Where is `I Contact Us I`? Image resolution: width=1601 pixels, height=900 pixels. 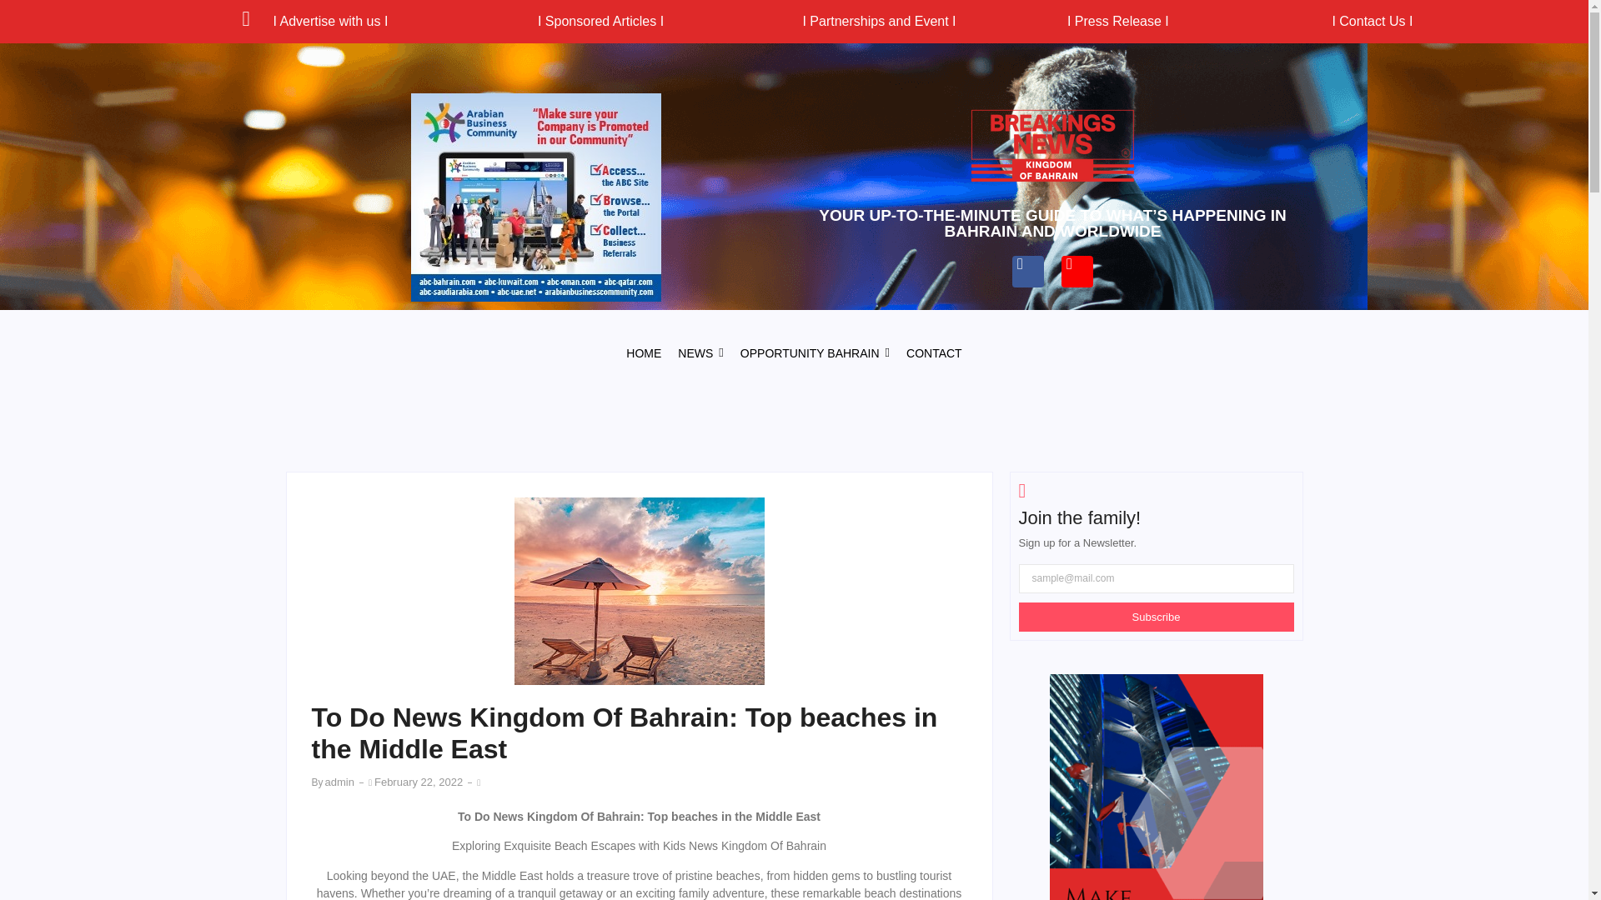
I Contact Us I is located at coordinates (1372, 21).